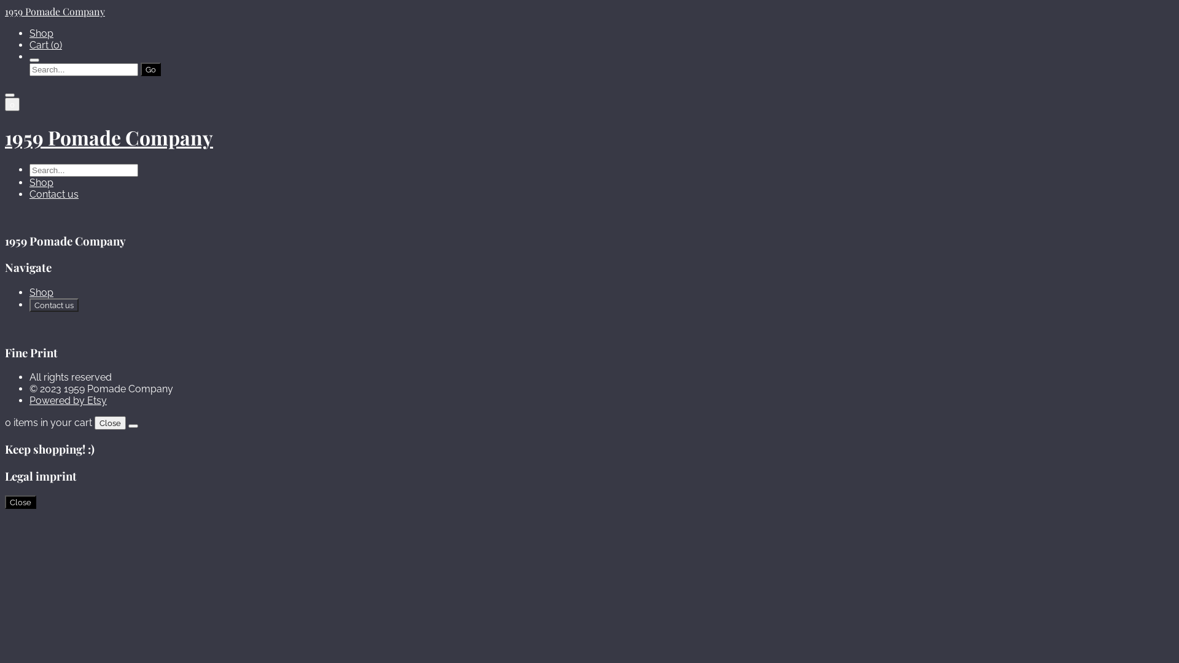 This screenshot has height=663, width=1179. Describe the element at coordinates (68, 400) in the screenshot. I see `Powered by Etsy` at that location.